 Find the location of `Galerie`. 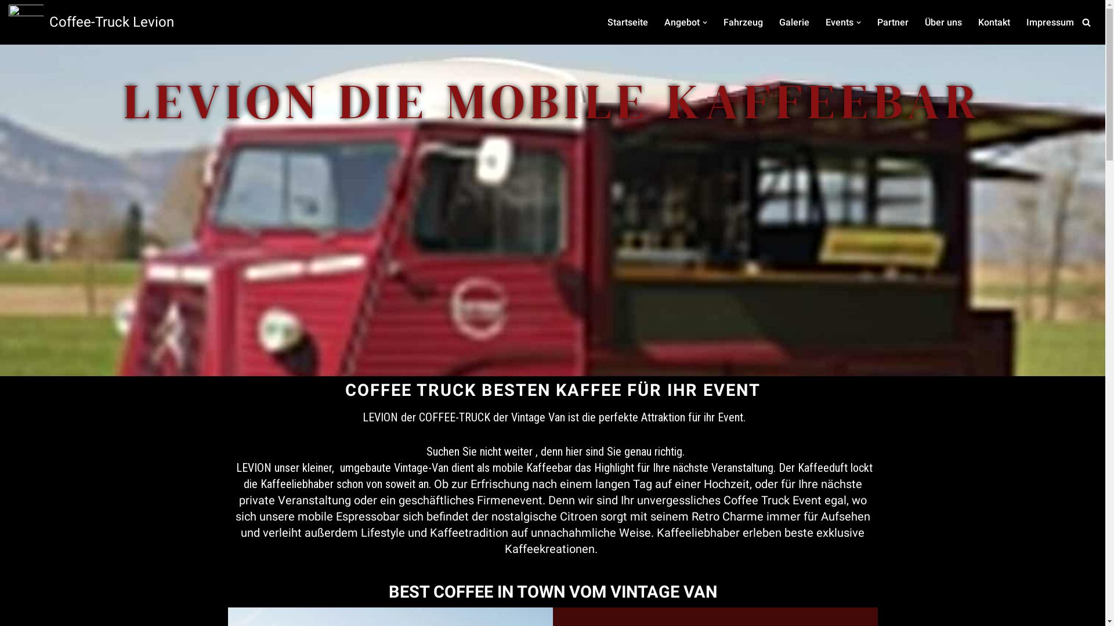

Galerie is located at coordinates (794, 22).